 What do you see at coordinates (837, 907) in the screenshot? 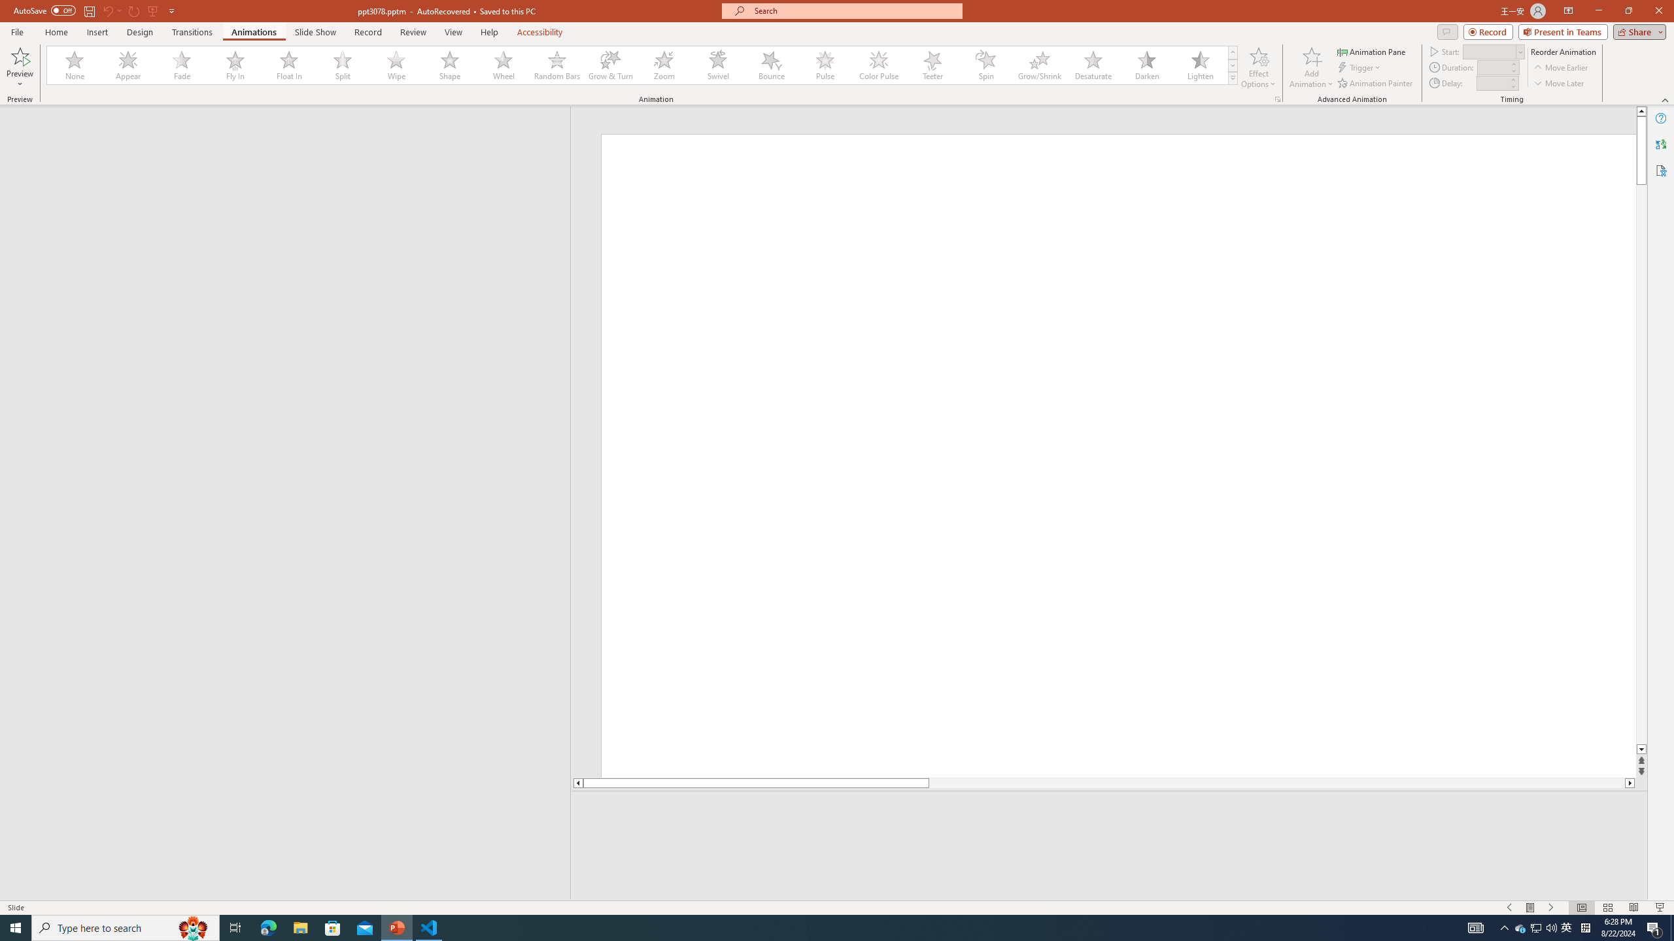
I see `Class: MsoCommandBar` at bounding box center [837, 907].